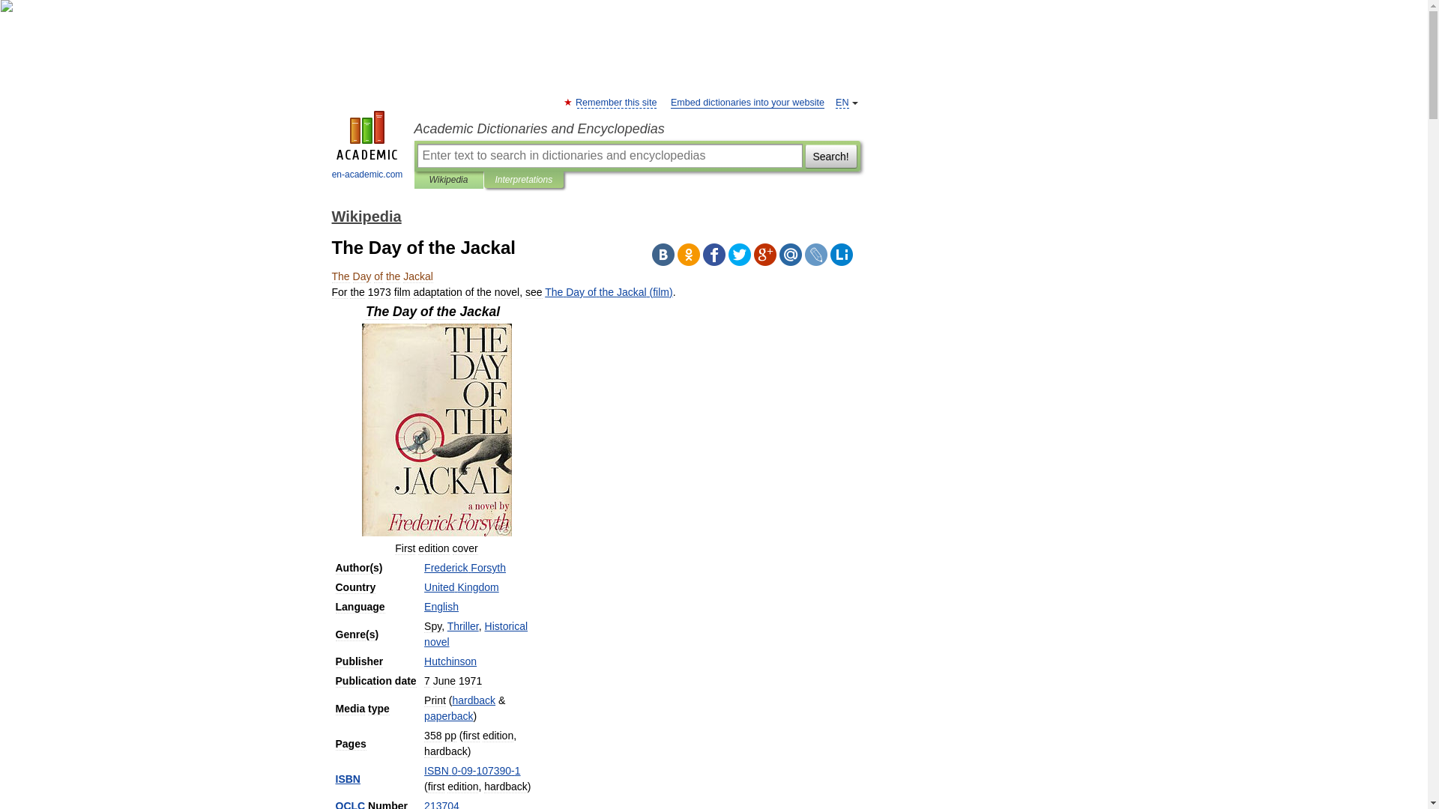 The width and height of the screenshot is (1439, 809). What do you see at coordinates (441, 805) in the screenshot?
I see `213704` at bounding box center [441, 805].